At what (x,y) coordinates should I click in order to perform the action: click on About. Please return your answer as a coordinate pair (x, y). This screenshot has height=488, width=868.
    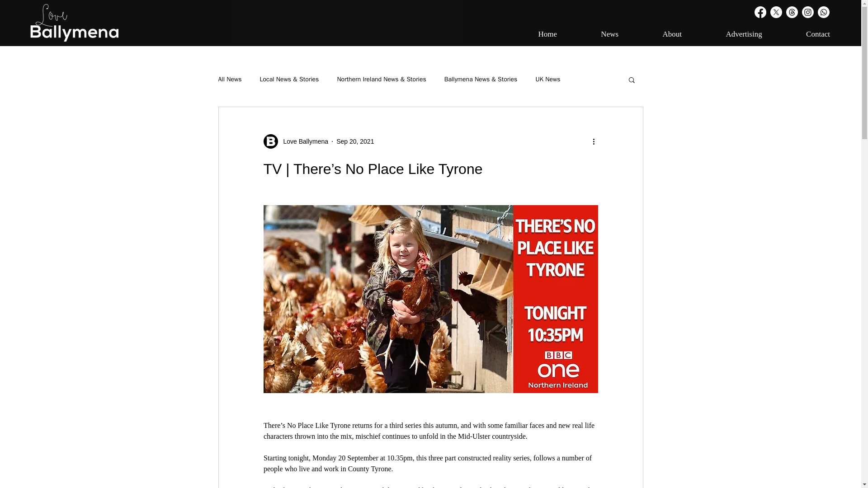
    Looking at the image, I should click on (656, 34).